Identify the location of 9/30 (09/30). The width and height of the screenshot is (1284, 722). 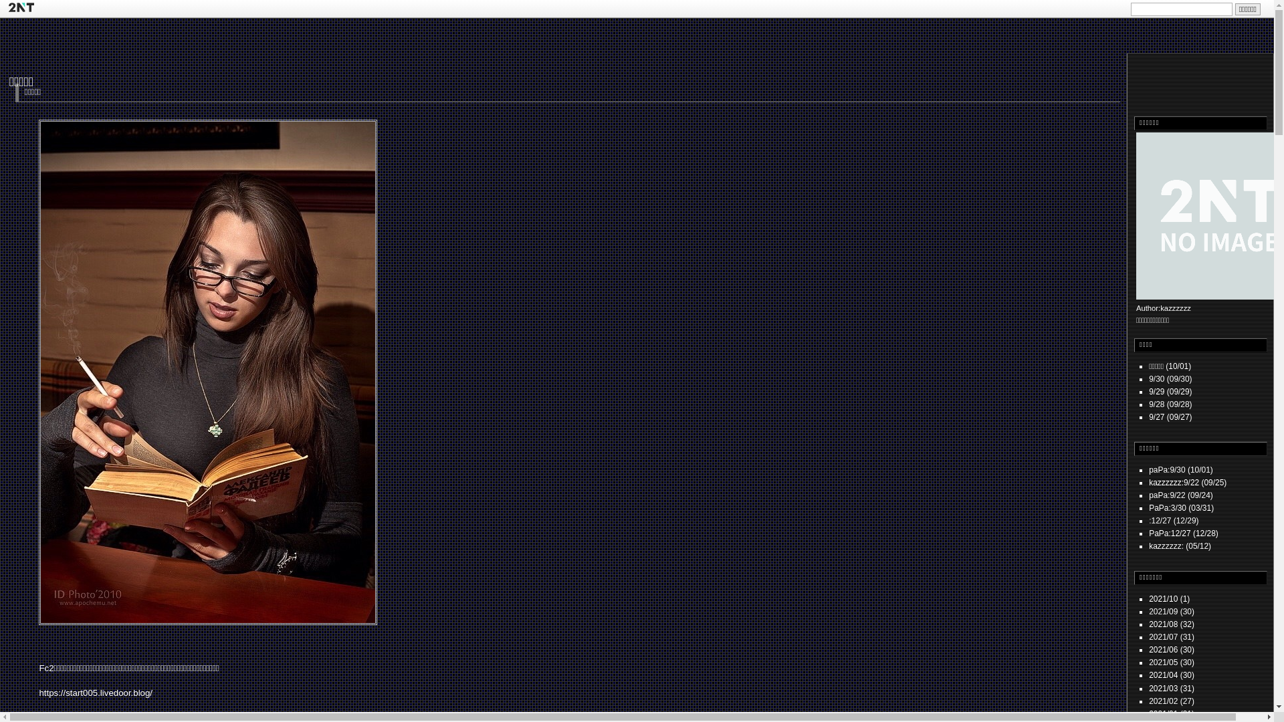
(1170, 379).